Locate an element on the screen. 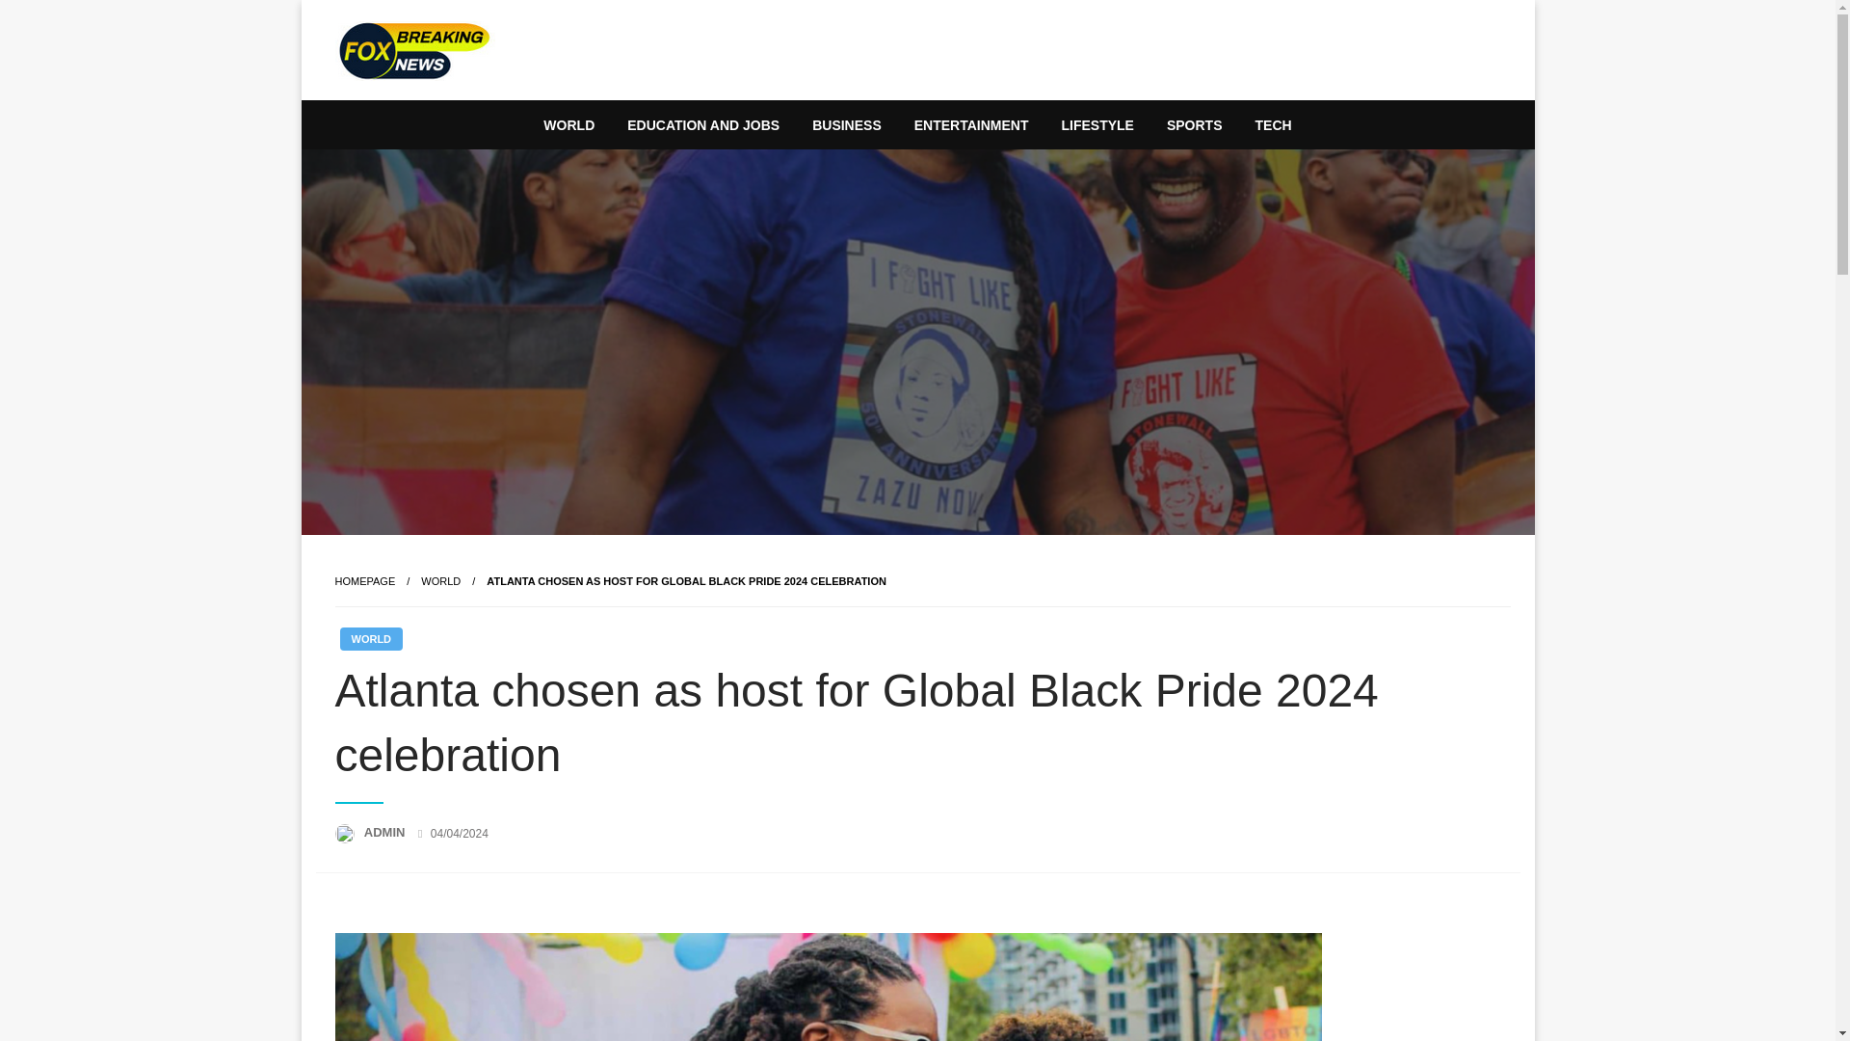 The image size is (1850, 1041). World is located at coordinates (441, 581).